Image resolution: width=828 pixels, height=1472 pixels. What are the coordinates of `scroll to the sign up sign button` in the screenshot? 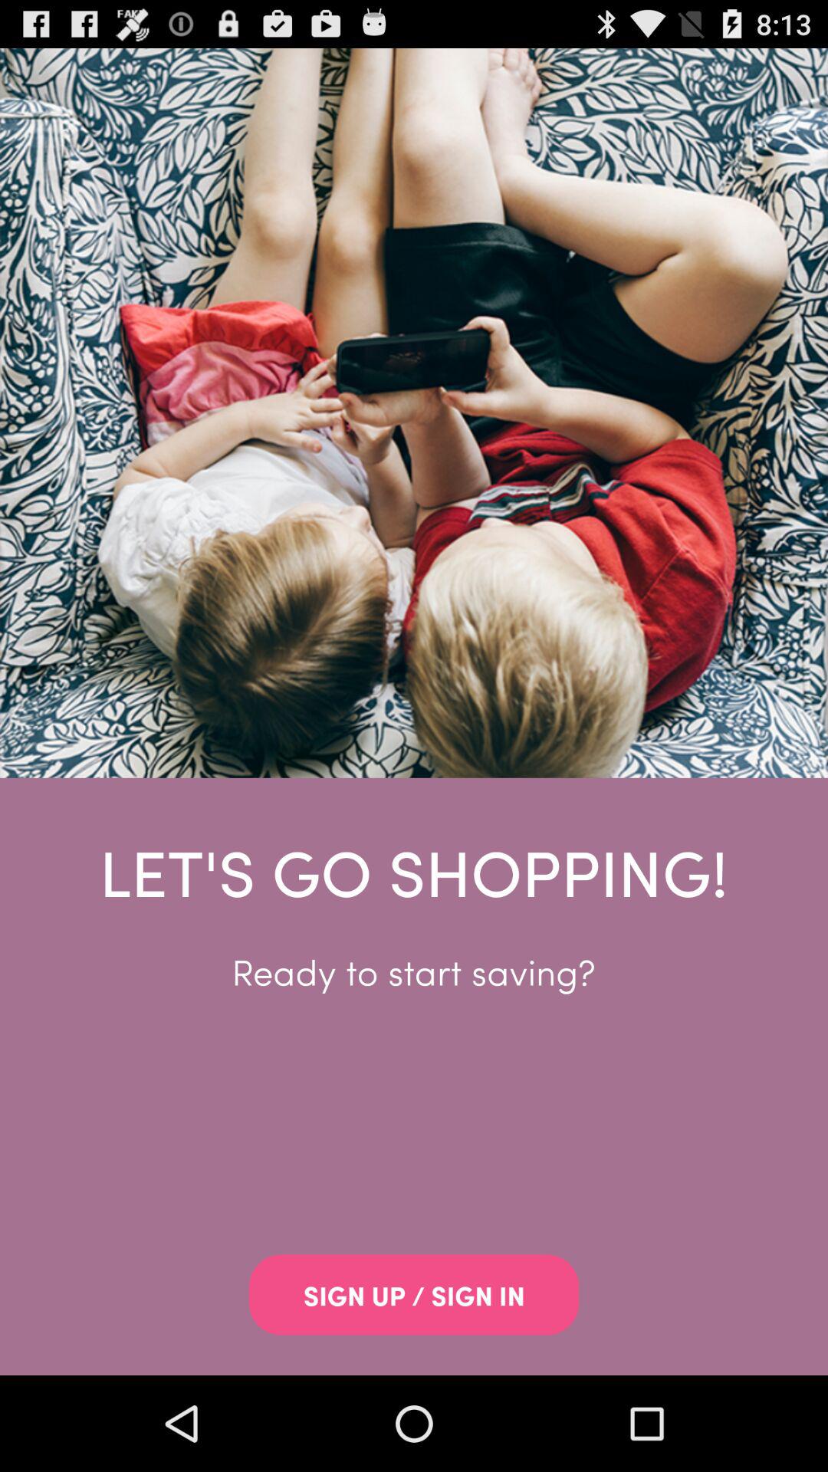 It's located at (414, 1295).